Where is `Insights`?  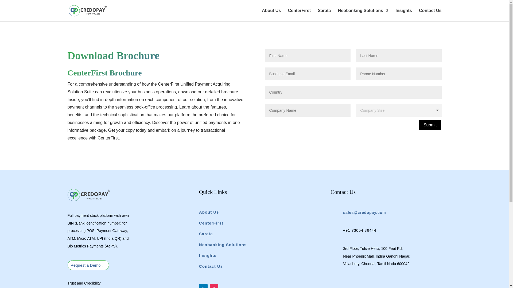
Insights is located at coordinates (208, 255).